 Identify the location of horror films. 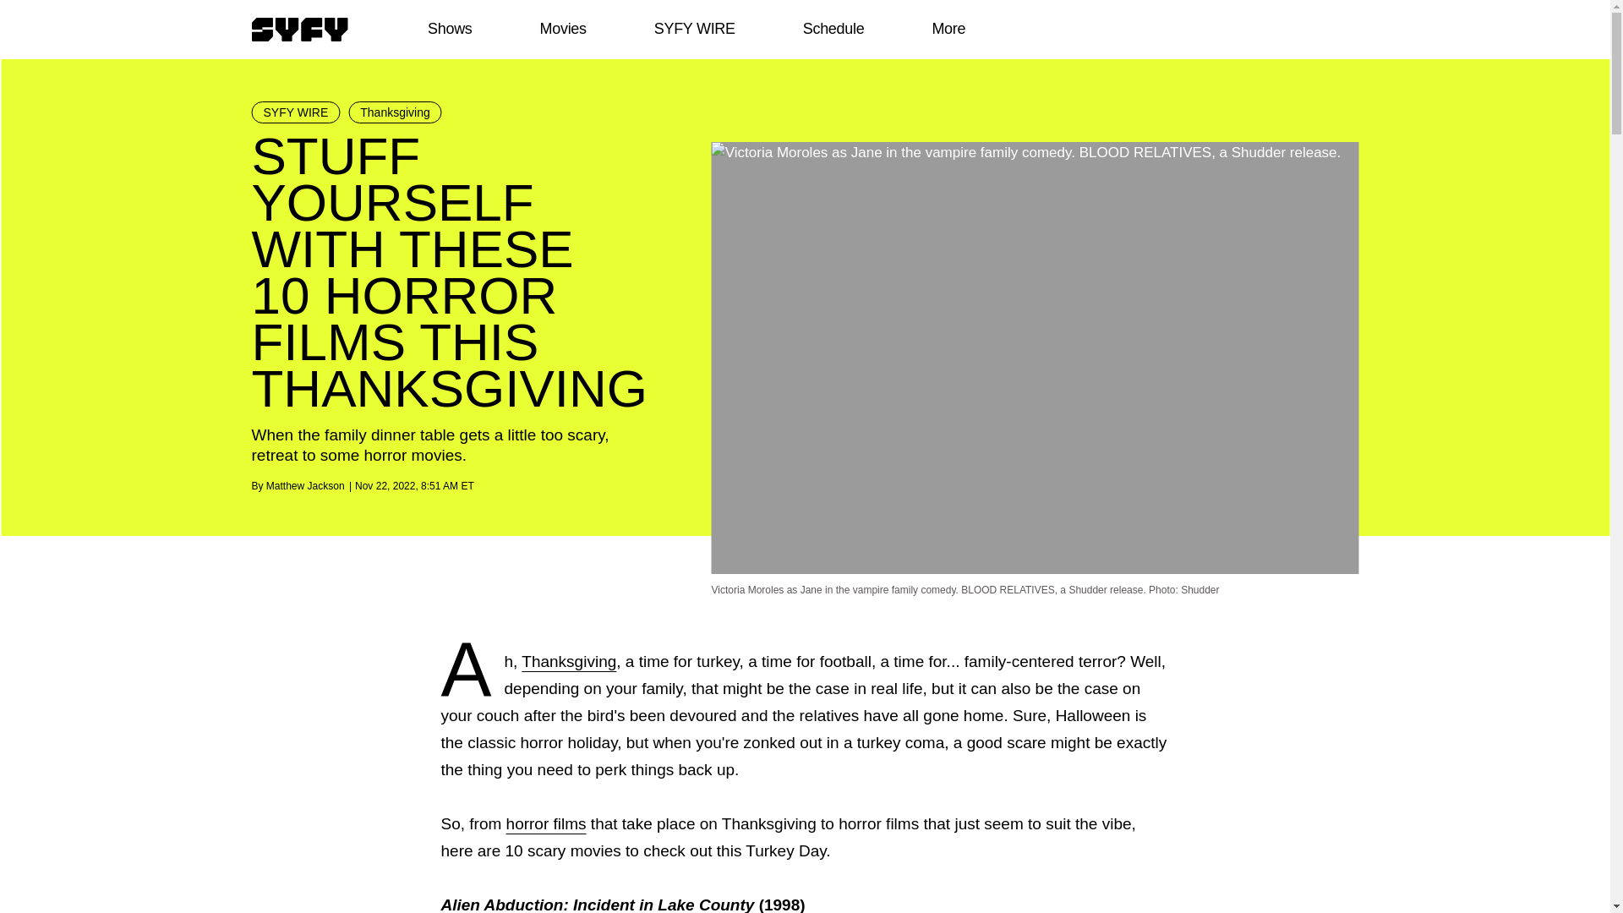
(546, 823).